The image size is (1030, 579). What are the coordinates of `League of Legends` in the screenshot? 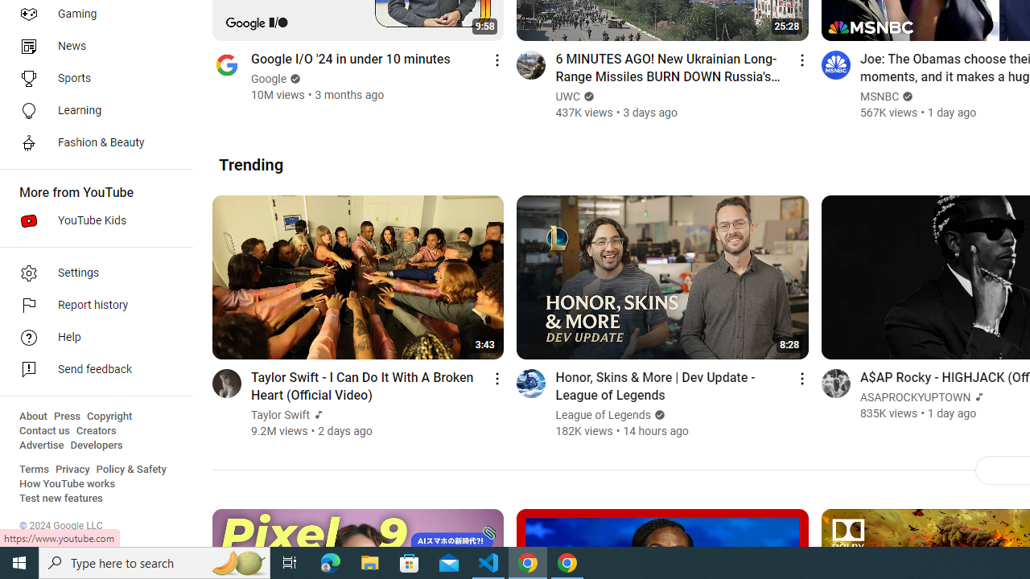 It's located at (604, 415).